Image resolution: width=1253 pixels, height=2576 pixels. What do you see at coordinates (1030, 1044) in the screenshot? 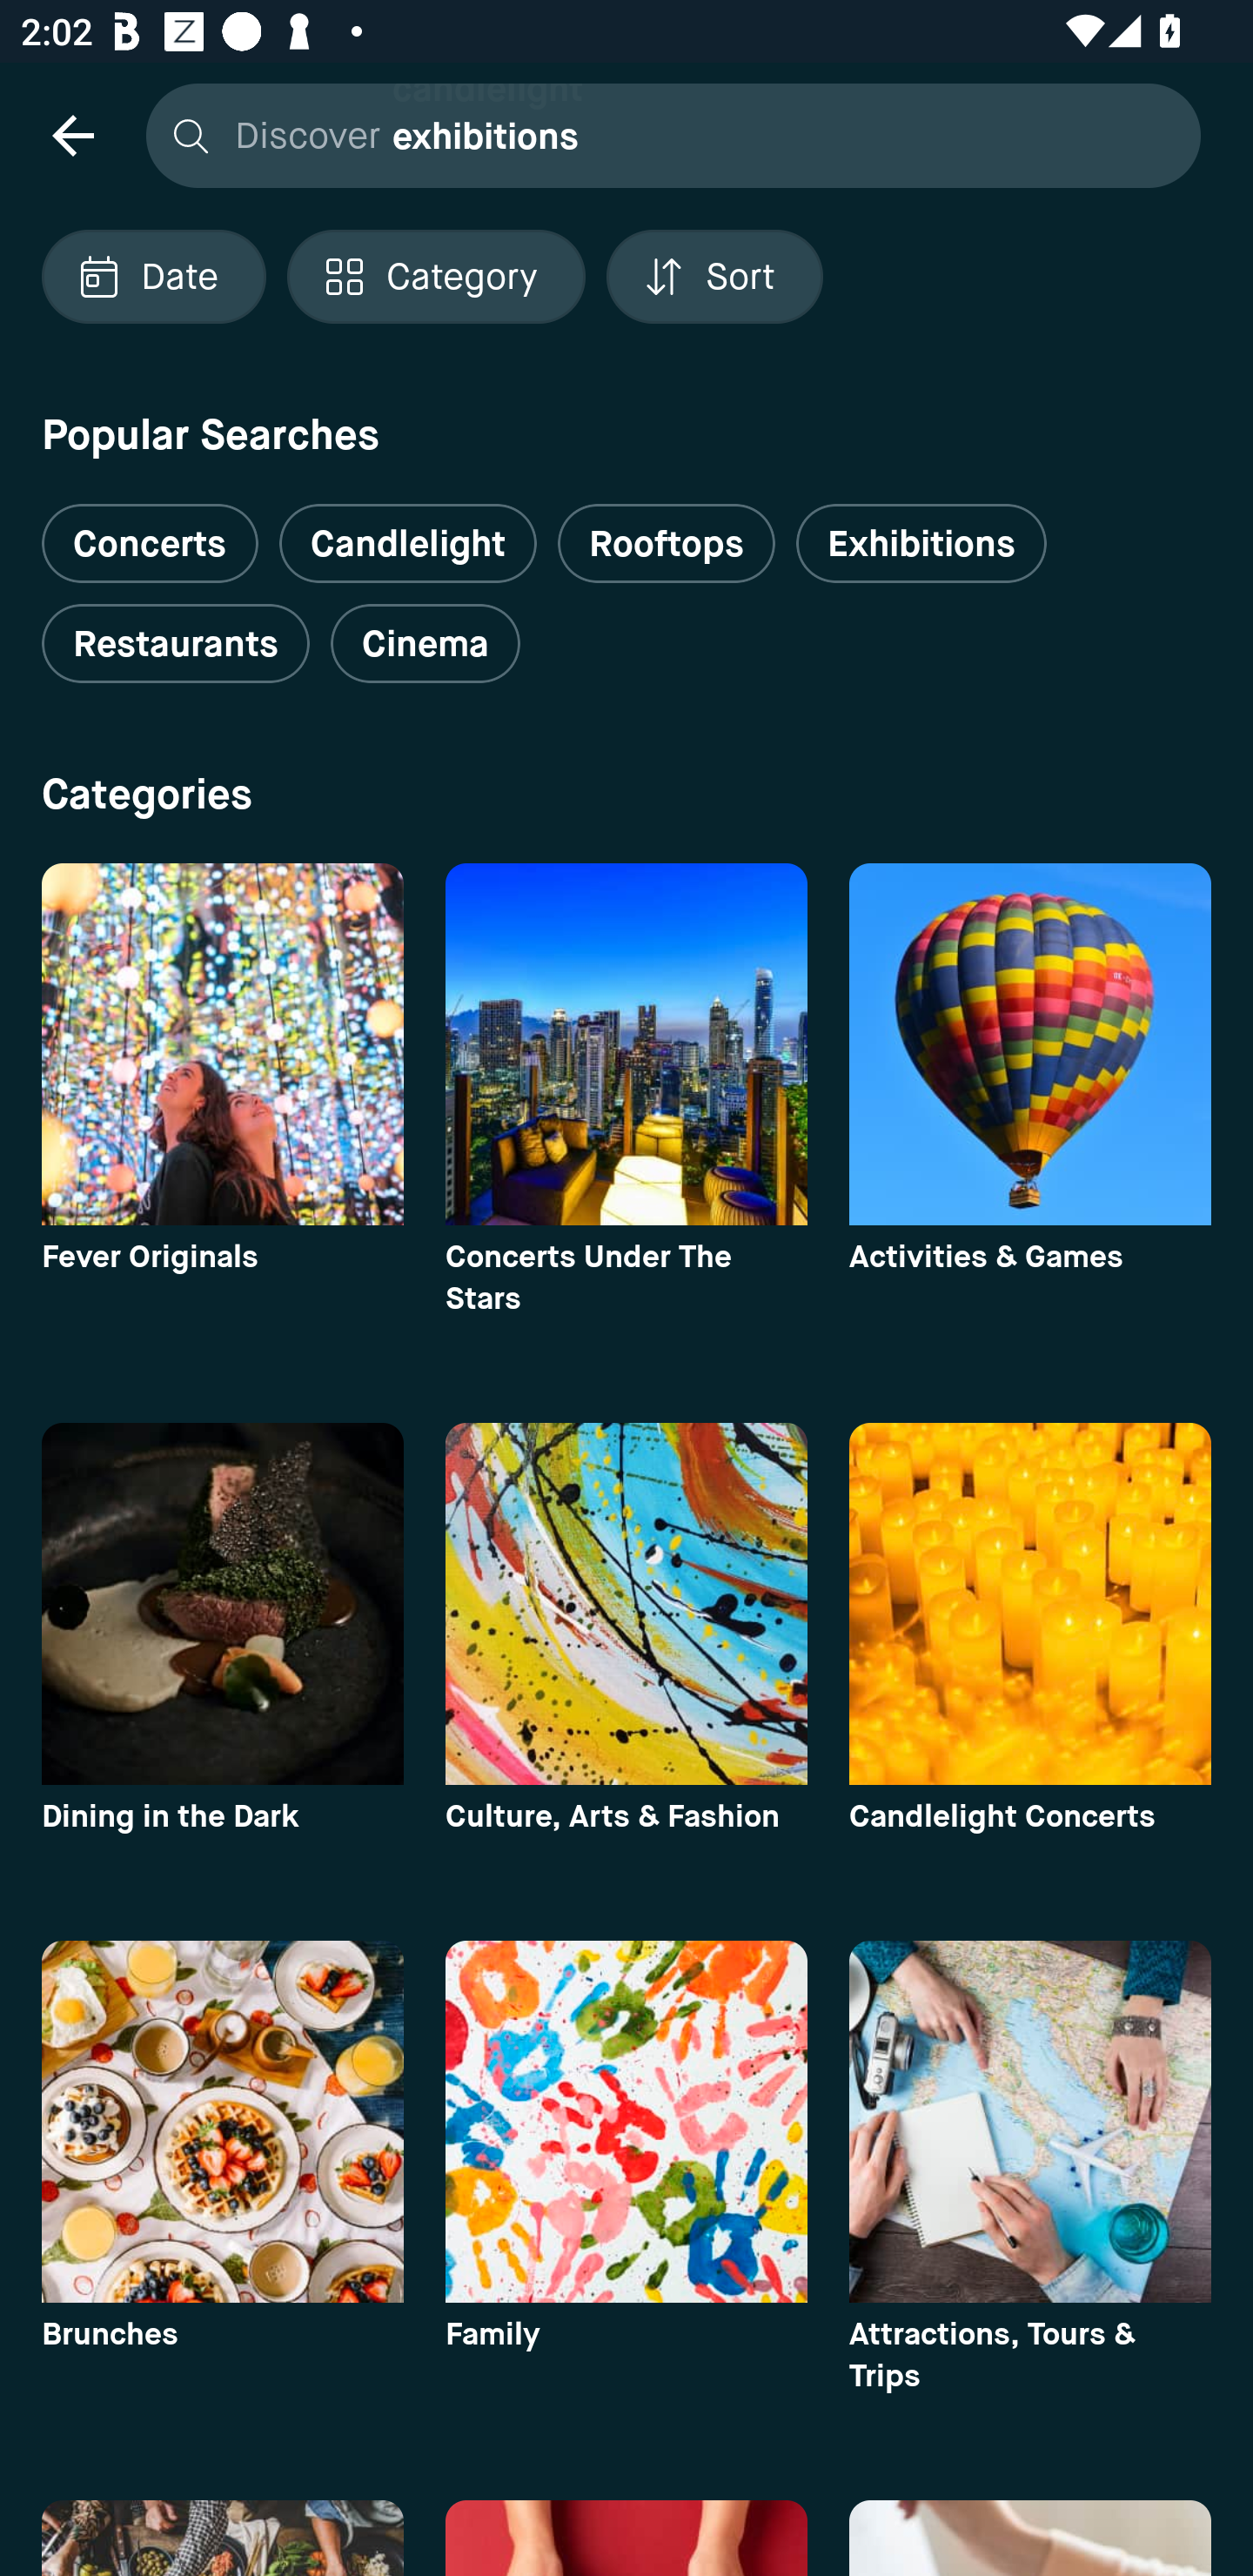
I see `category image` at bounding box center [1030, 1044].